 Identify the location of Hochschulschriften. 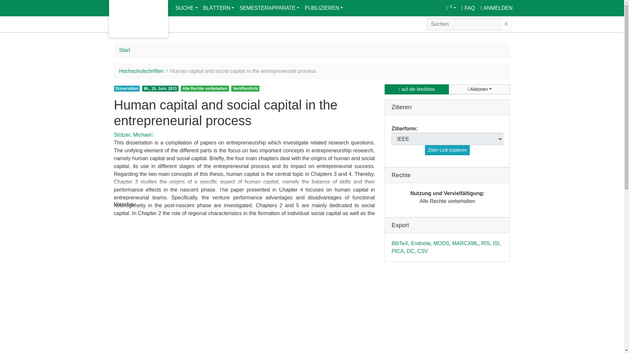
(142, 71).